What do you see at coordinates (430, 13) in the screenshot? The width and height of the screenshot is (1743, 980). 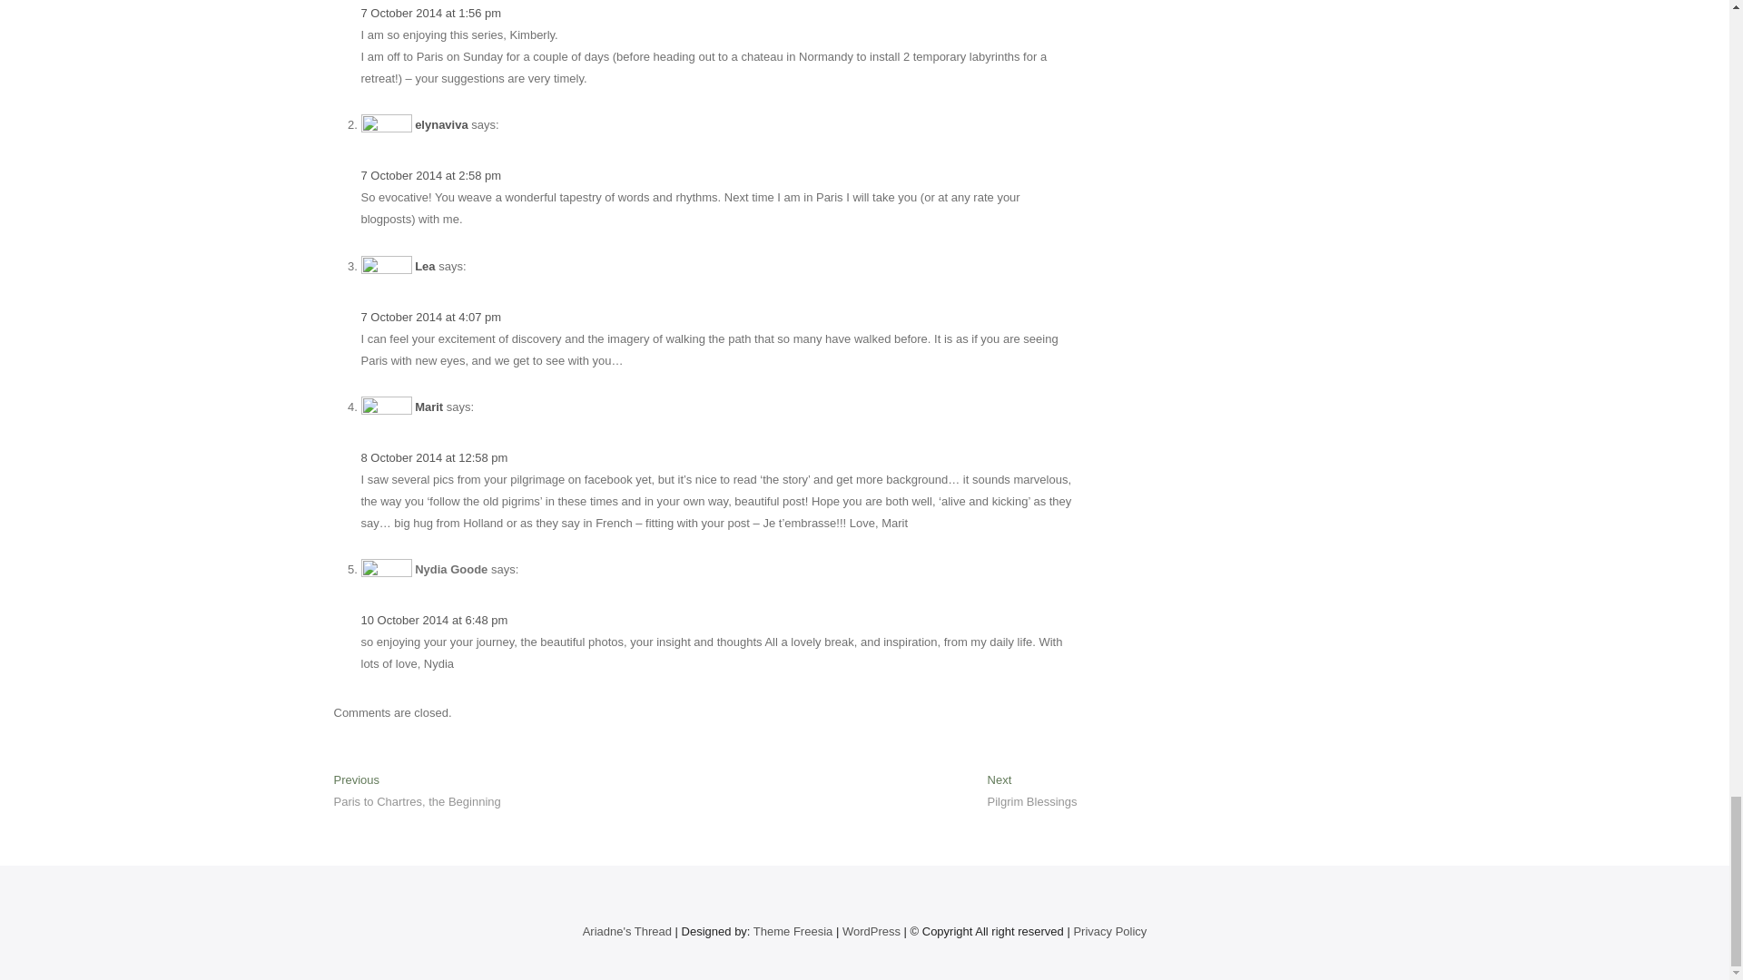 I see `WordPress` at bounding box center [430, 13].